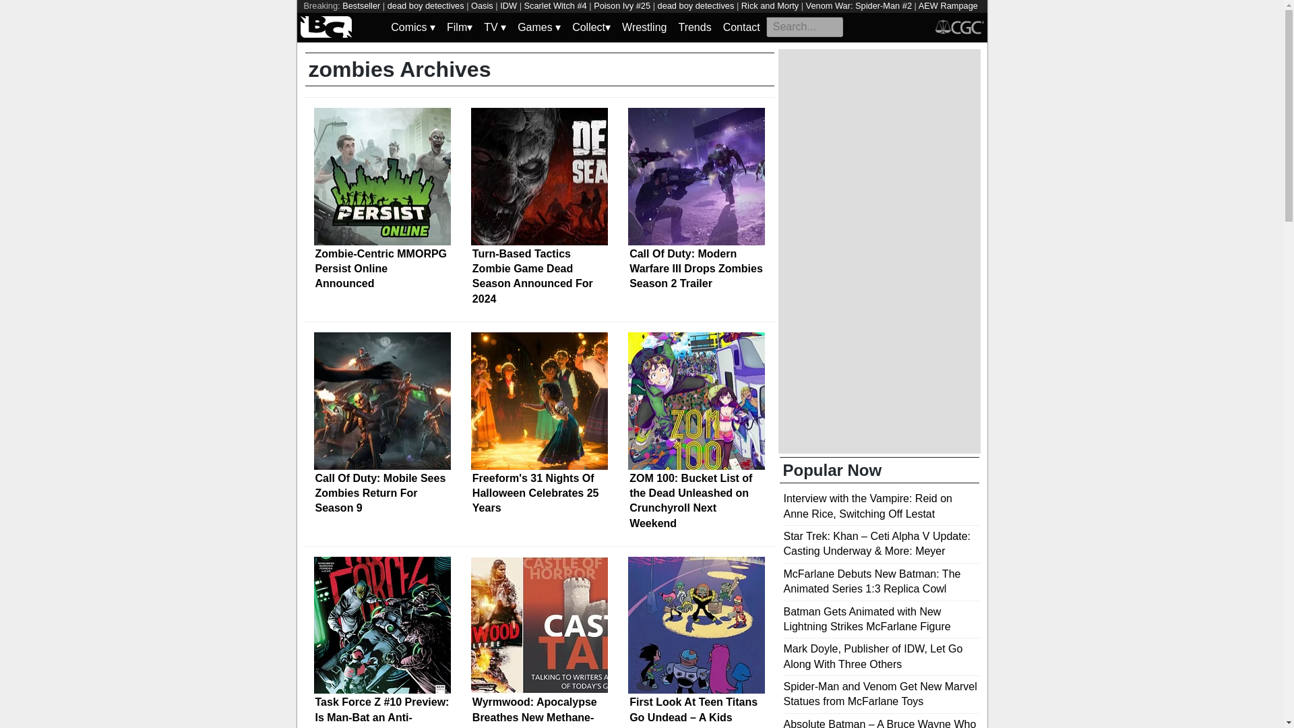 The width and height of the screenshot is (1294, 728). Describe the element at coordinates (361, 5) in the screenshot. I see `Bestseller` at that location.